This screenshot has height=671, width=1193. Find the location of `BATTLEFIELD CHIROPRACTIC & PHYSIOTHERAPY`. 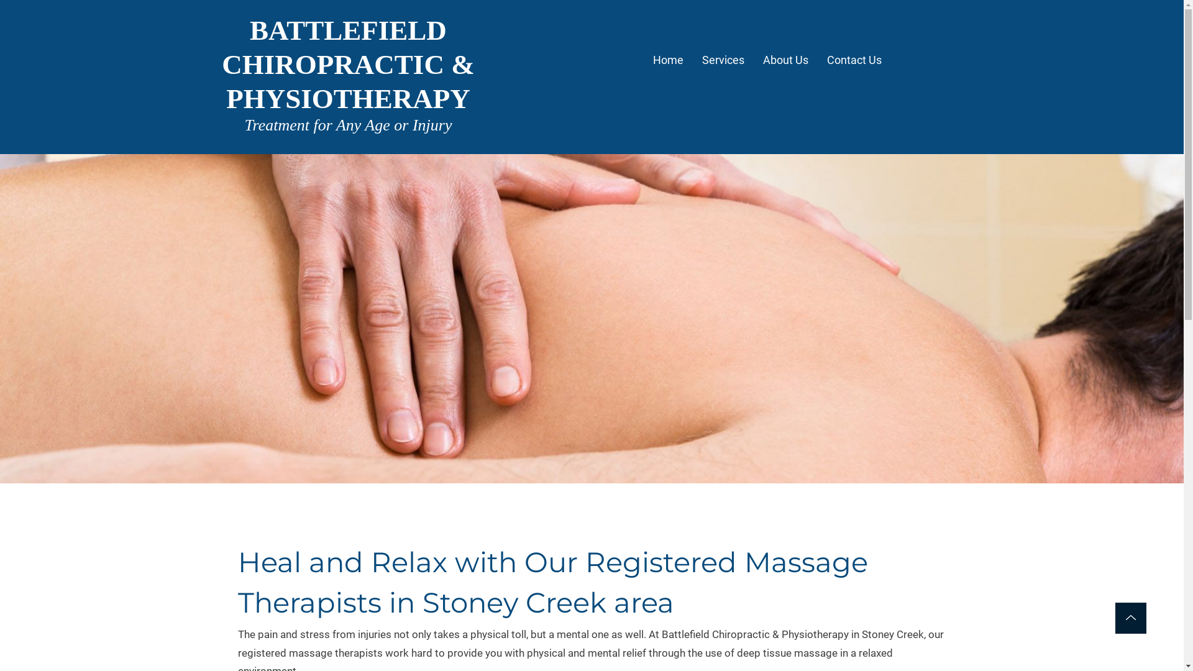

BATTLEFIELD CHIROPRACTIC & PHYSIOTHERAPY is located at coordinates (348, 65).